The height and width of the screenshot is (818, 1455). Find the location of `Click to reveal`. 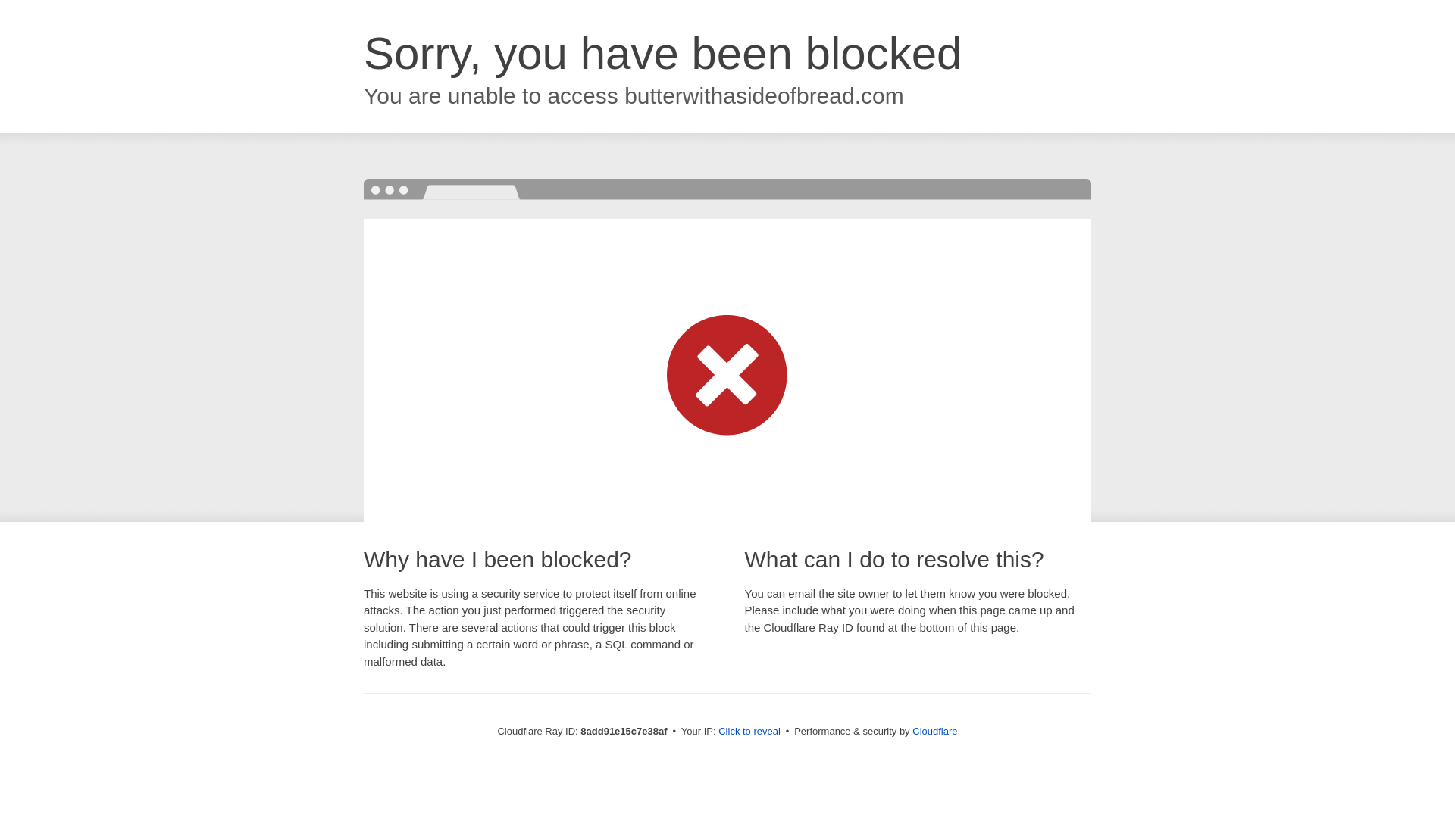

Click to reveal is located at coordinates (749, 732).